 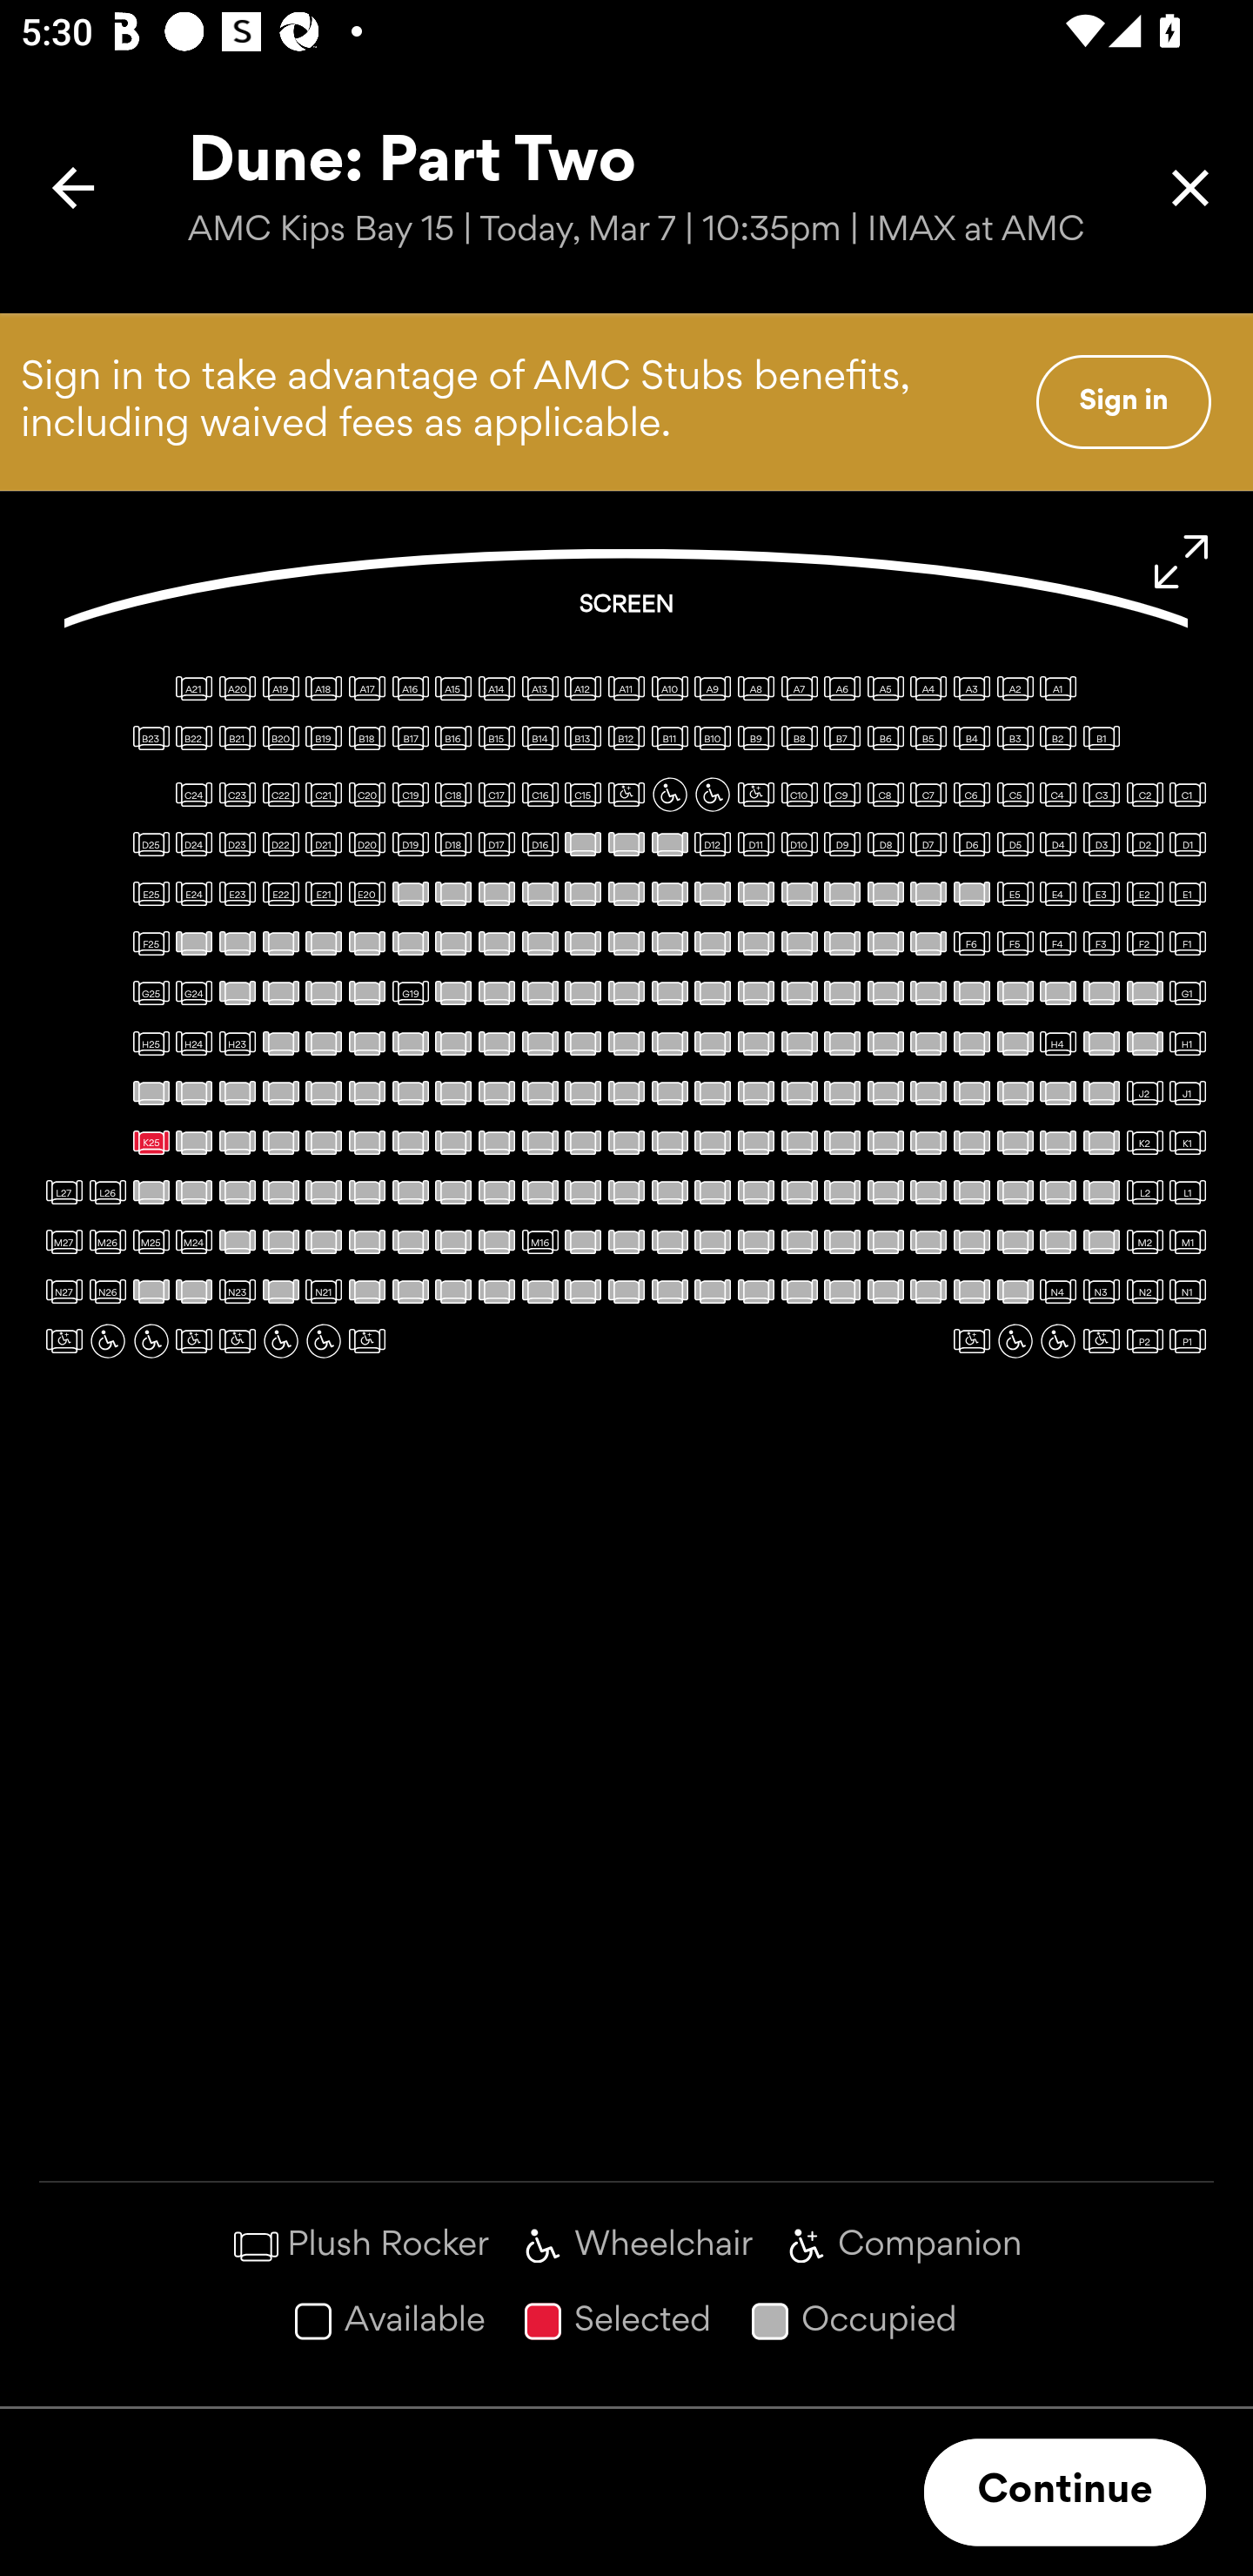 I want to click on C7, Regular seat, available, so click(x=928, y=795).